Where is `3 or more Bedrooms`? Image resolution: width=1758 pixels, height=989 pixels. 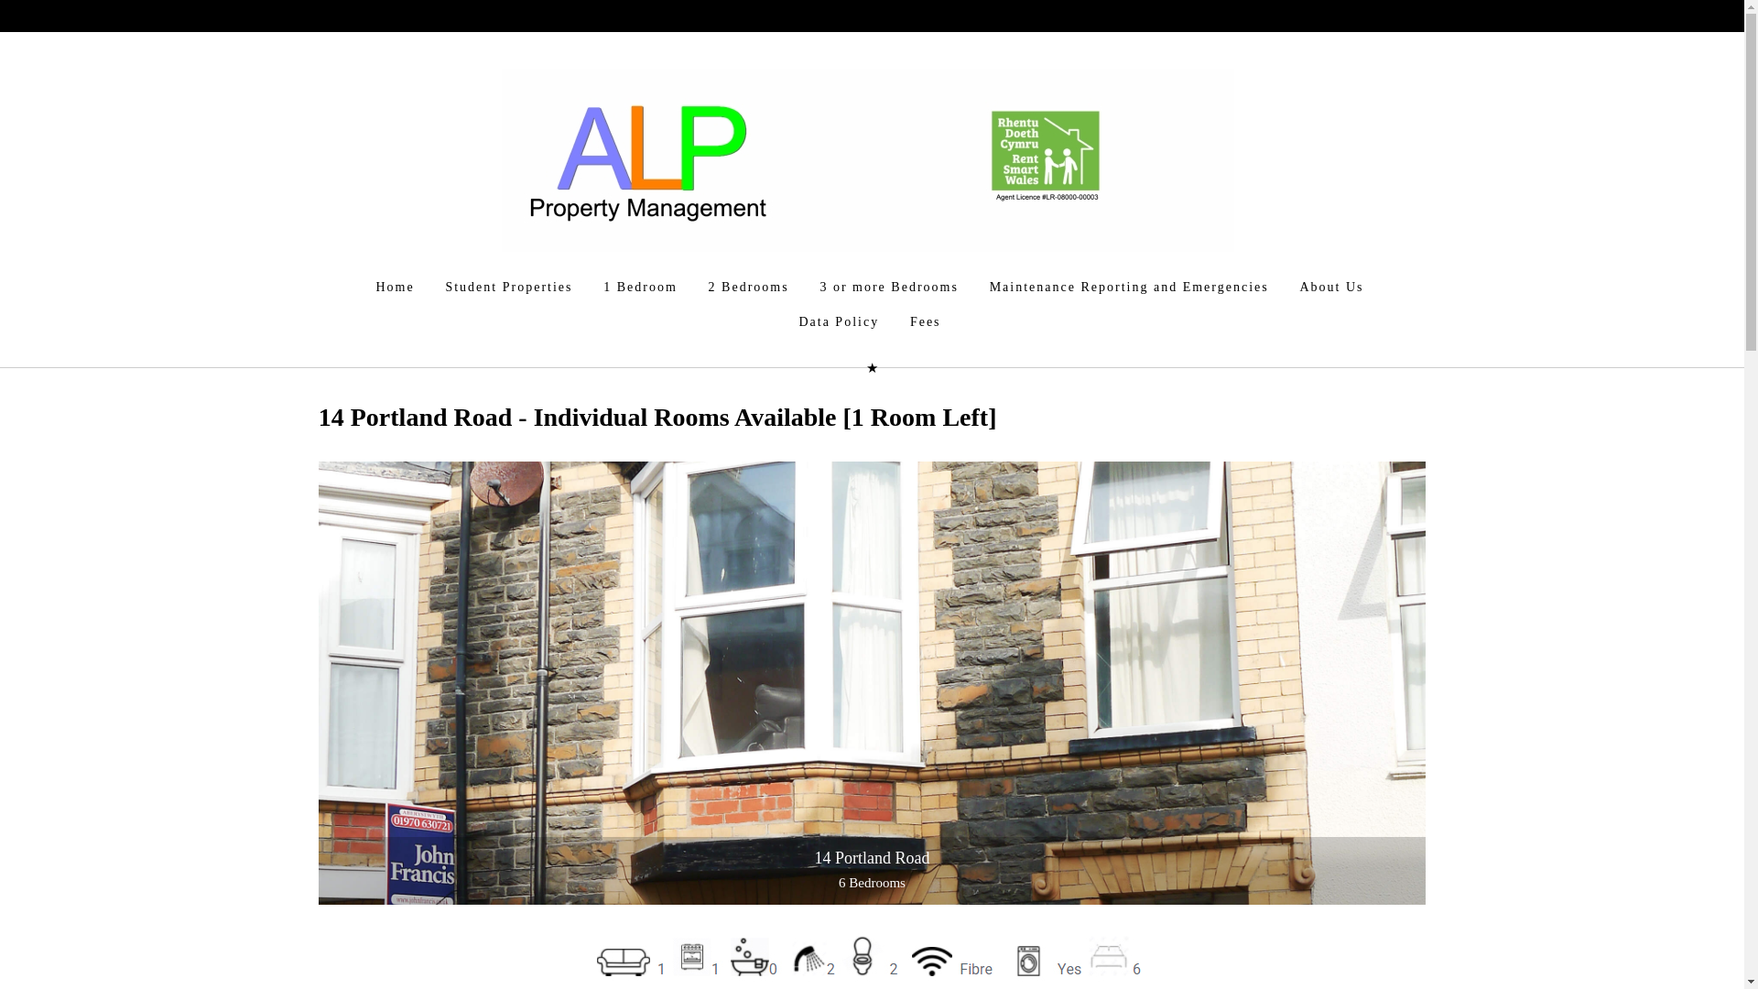
3 or more Bedrooms is located at coordinates (888, 287).